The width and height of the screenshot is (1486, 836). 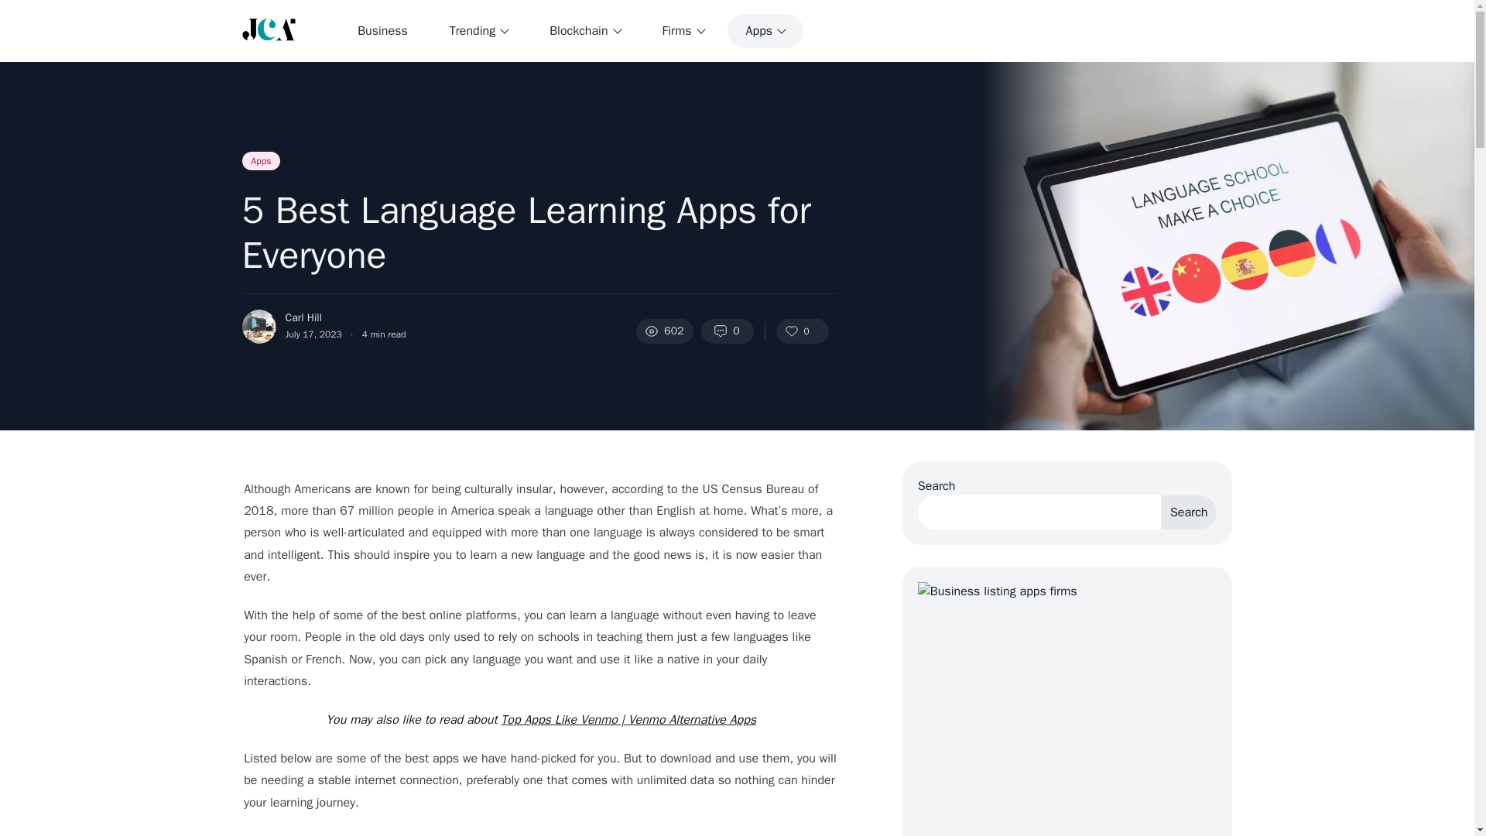 What do you see at coordinates (683, 31) in the screenshot?
I see `Firms` at bounding box center [683, 31].